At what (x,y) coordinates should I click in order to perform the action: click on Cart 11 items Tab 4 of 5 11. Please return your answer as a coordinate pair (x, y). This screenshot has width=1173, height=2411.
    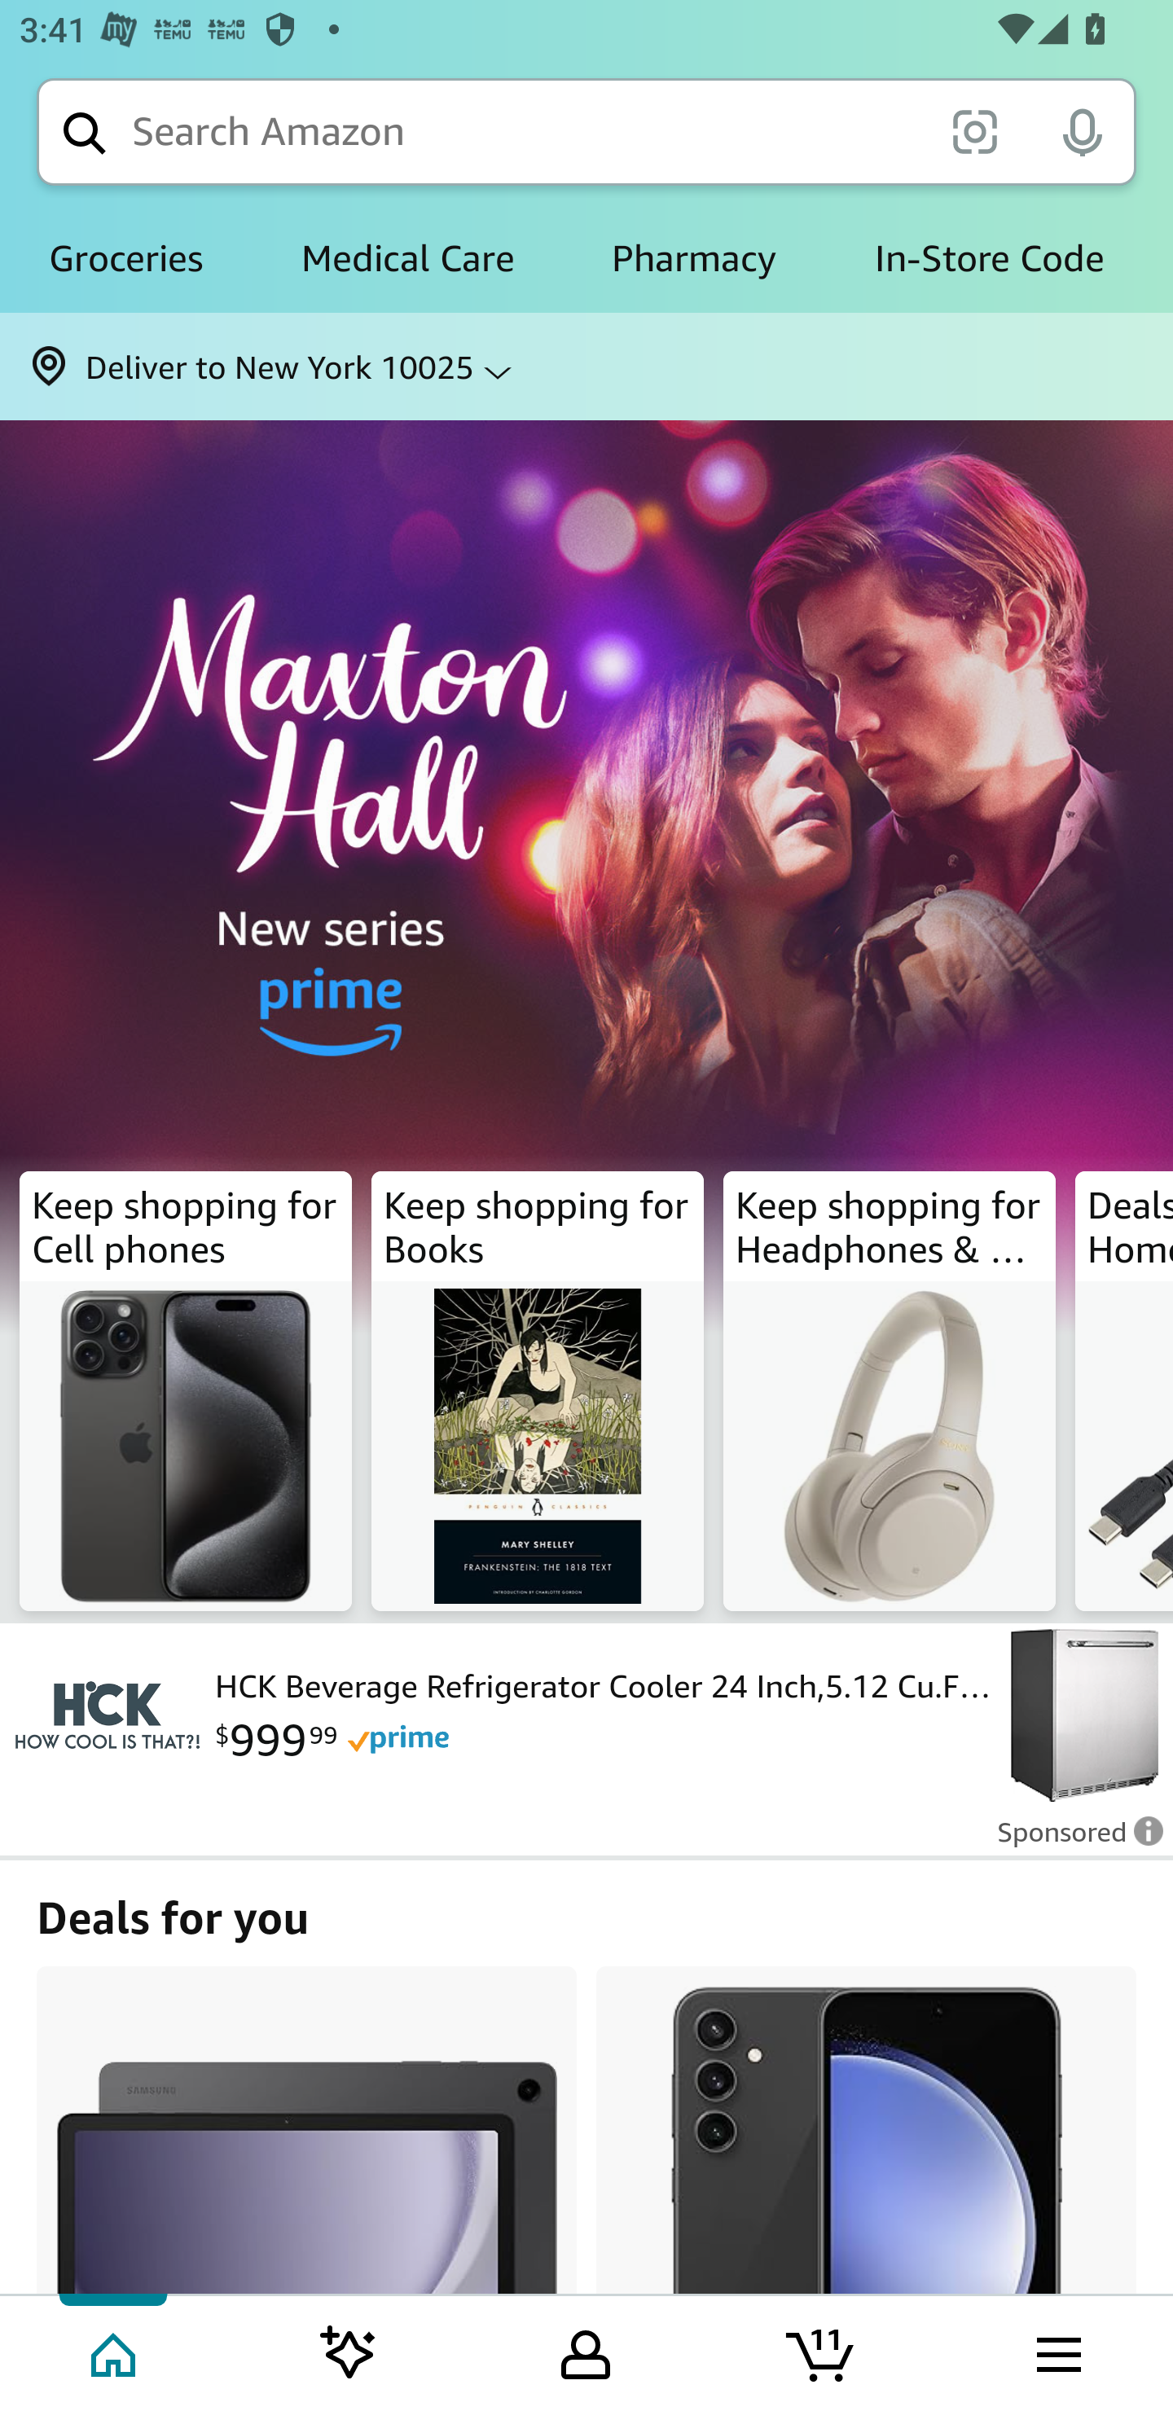
    Looking at the image, I should click on (822, 2352).